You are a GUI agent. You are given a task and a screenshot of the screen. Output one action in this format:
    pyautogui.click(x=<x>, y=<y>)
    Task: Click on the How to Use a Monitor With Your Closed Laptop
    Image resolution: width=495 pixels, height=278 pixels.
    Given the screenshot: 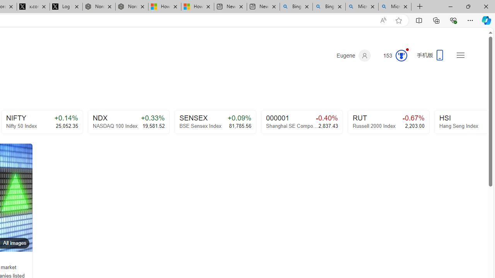 What is the action you would take?
    pyautogui.click(x=197, y=7)
    